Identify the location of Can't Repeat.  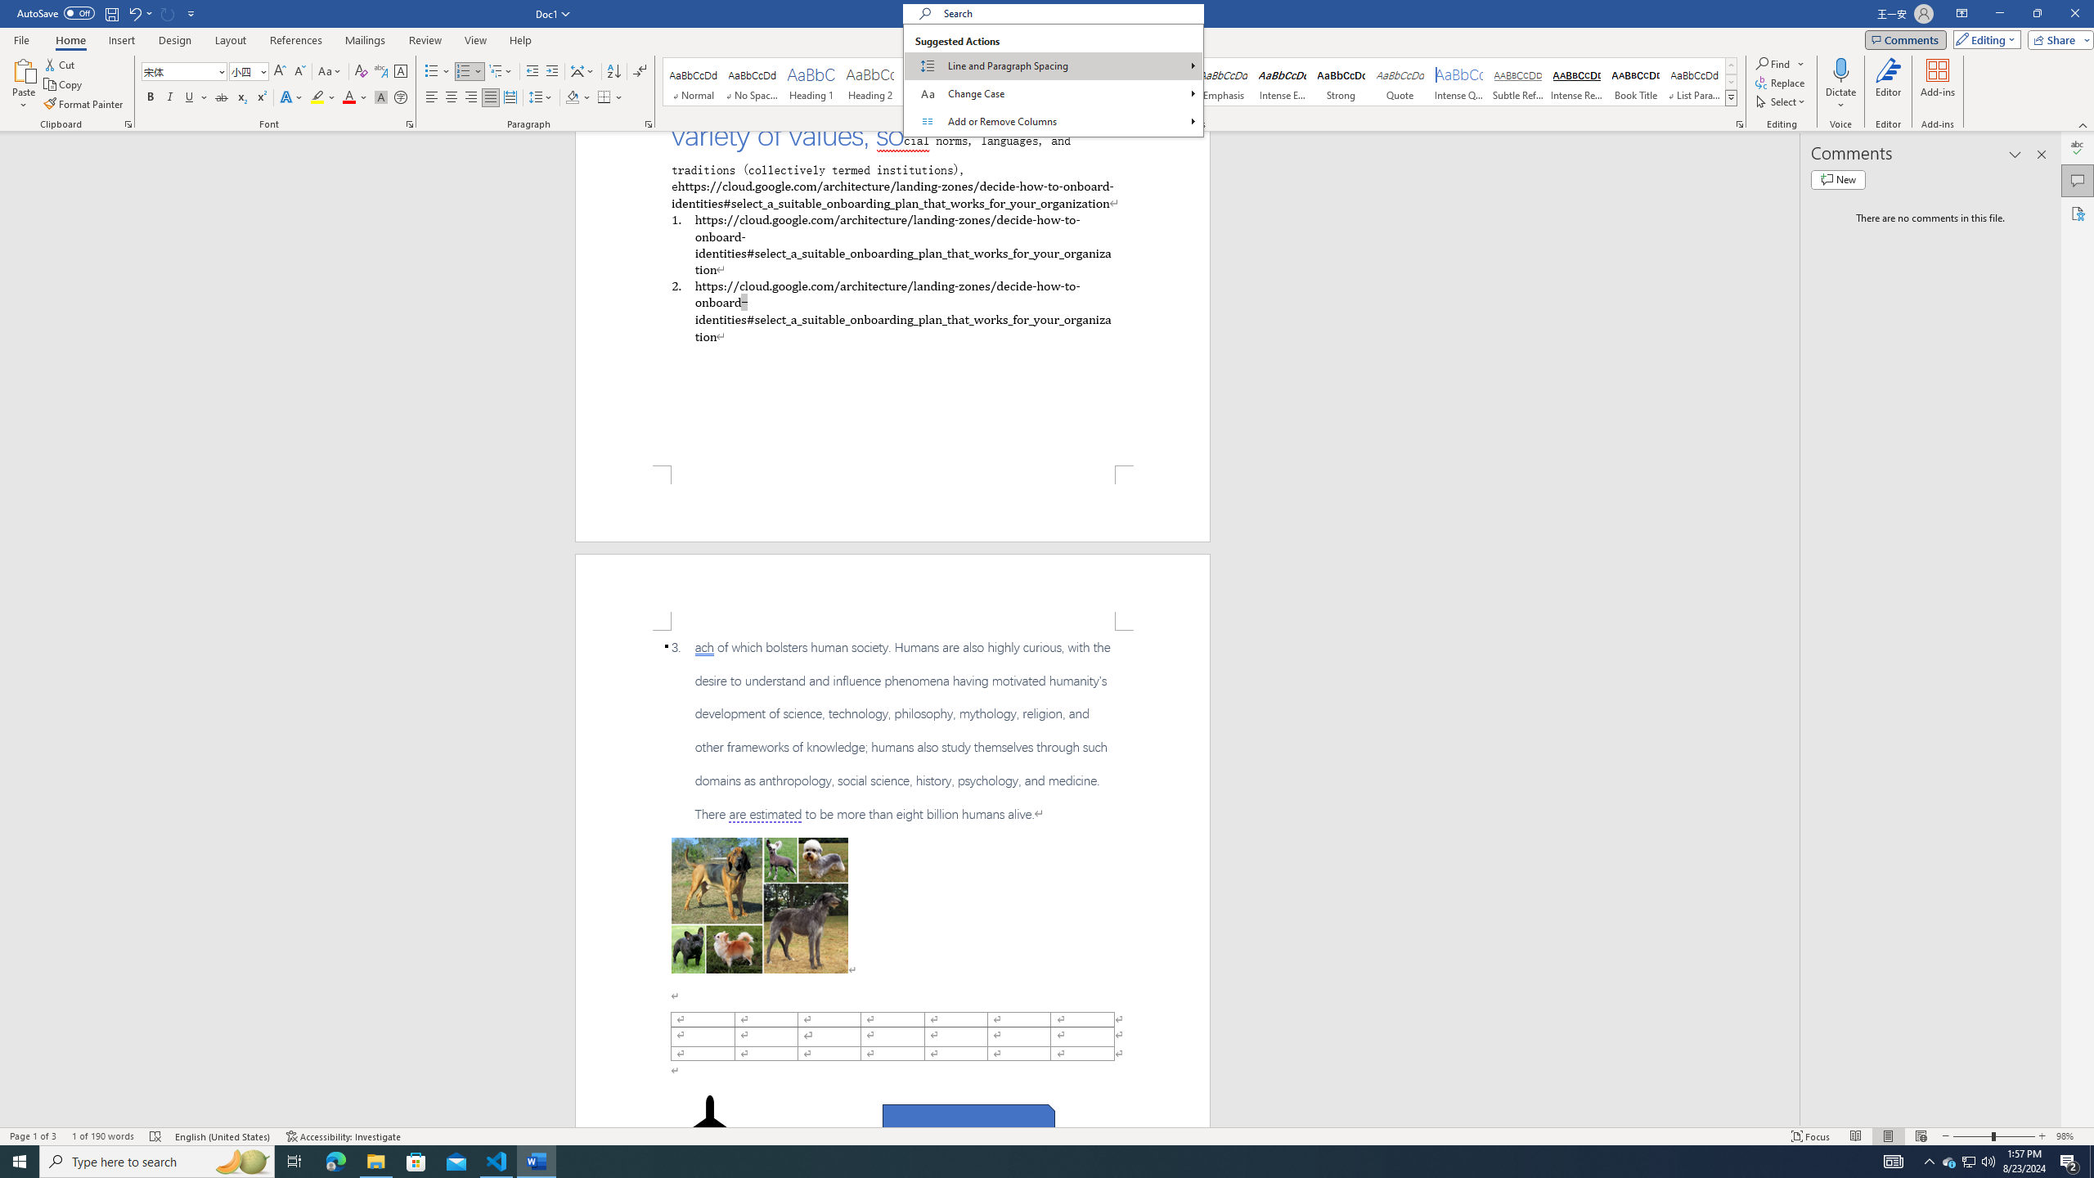
(169, 13).